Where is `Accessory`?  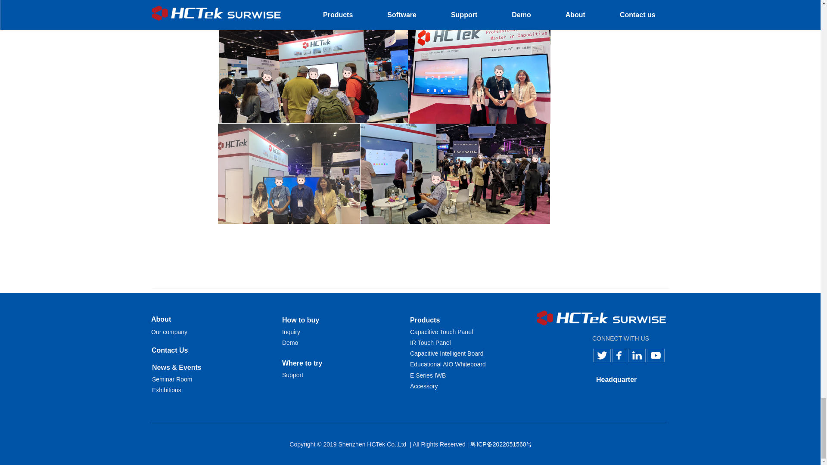 Accessory is located at coordinates (424, 386).